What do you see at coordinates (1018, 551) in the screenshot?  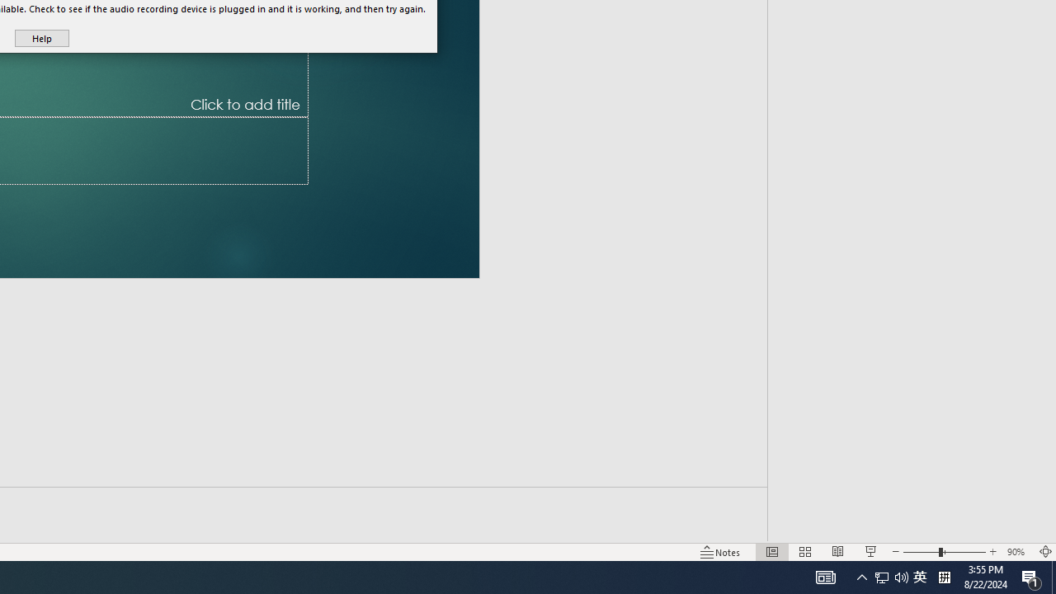 I see `Zoom 90%` at bounding box center [1018, 551].